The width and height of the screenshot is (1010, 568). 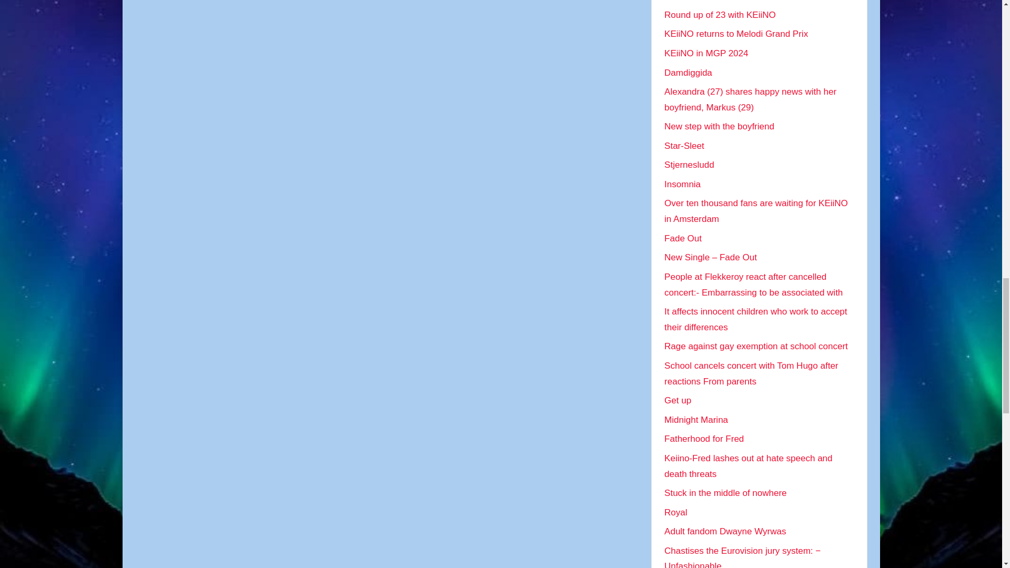 What do you see at coordinates (688, 73) in the screenshot?
I see `Damdiggida` at bounding box center [688, 73].